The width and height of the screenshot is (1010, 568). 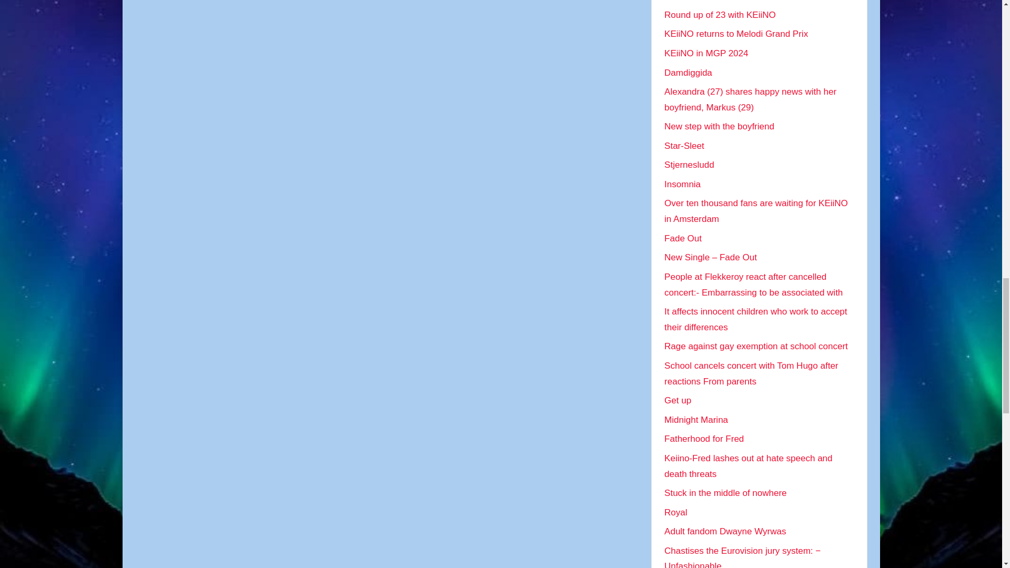 What do you see at coordinates (688, 73) in the screenshot?
I see `Damdiggida` at bounding box center [688, 73].